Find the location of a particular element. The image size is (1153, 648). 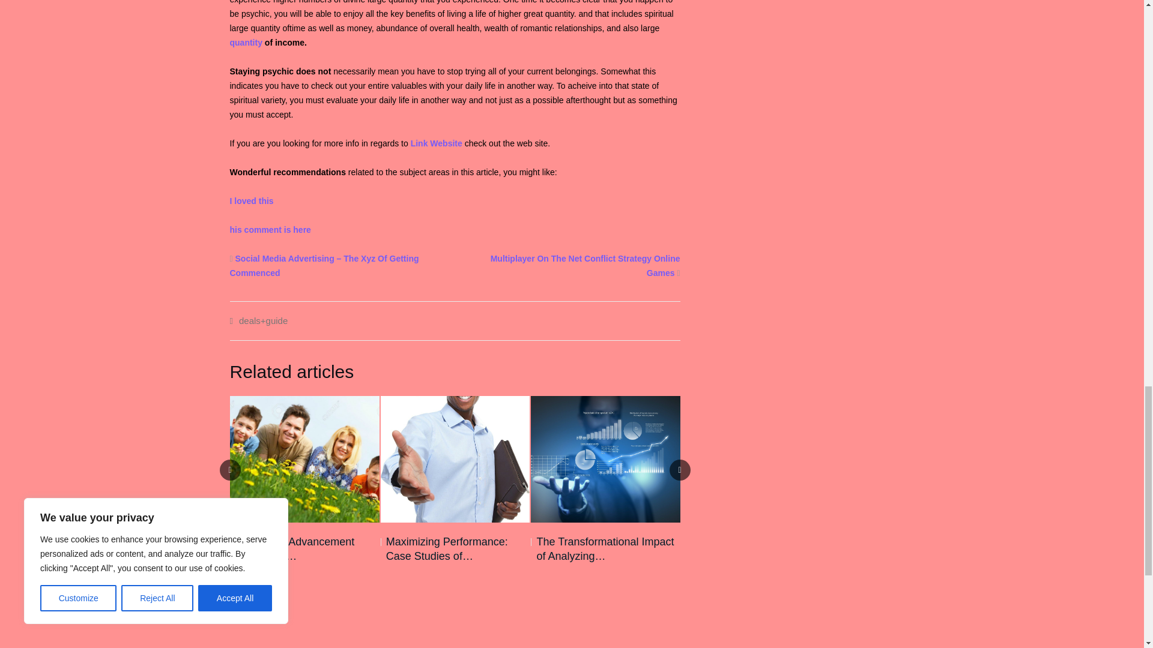

quantity is located at coordinates (245, 42).